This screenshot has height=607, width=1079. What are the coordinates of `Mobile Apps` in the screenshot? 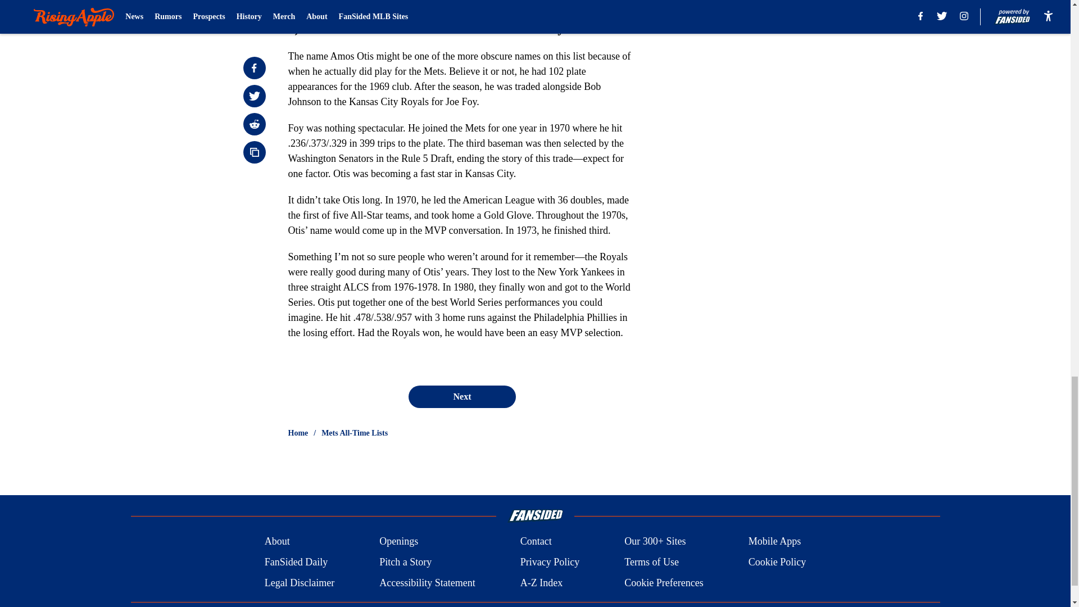 It's located at (775, 542).